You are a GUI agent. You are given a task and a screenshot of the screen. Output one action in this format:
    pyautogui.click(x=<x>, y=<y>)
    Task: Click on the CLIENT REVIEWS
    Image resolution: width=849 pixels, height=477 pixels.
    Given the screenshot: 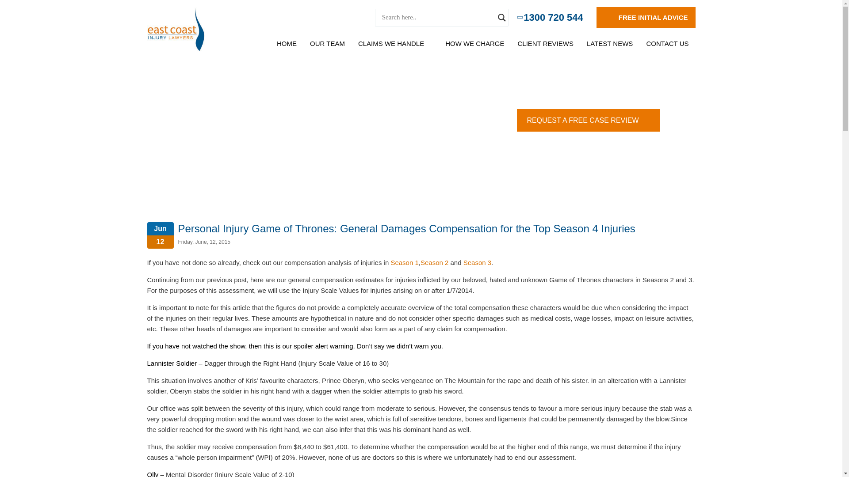 What is the action you would take?
    pyautogui.click(x=545, y=43)
    